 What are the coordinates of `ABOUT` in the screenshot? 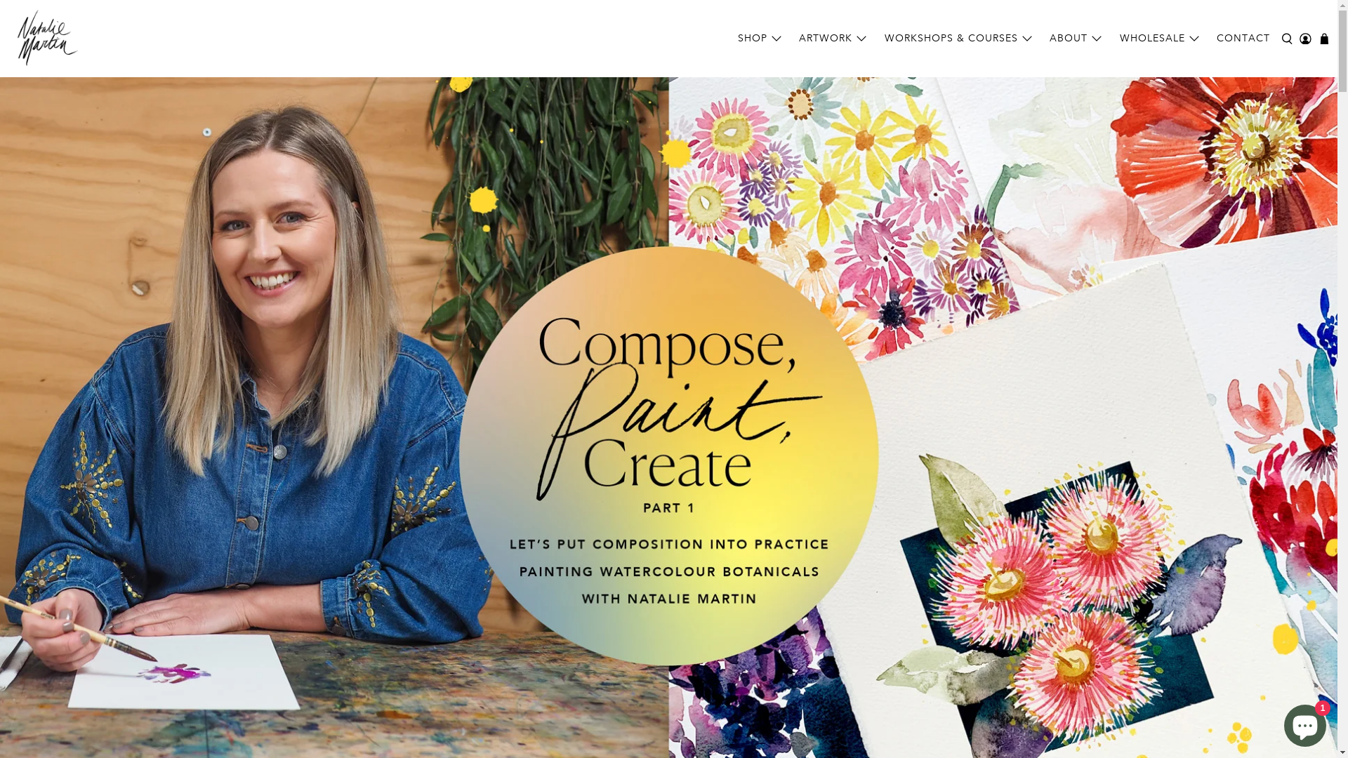 It's located at (1078, 38).